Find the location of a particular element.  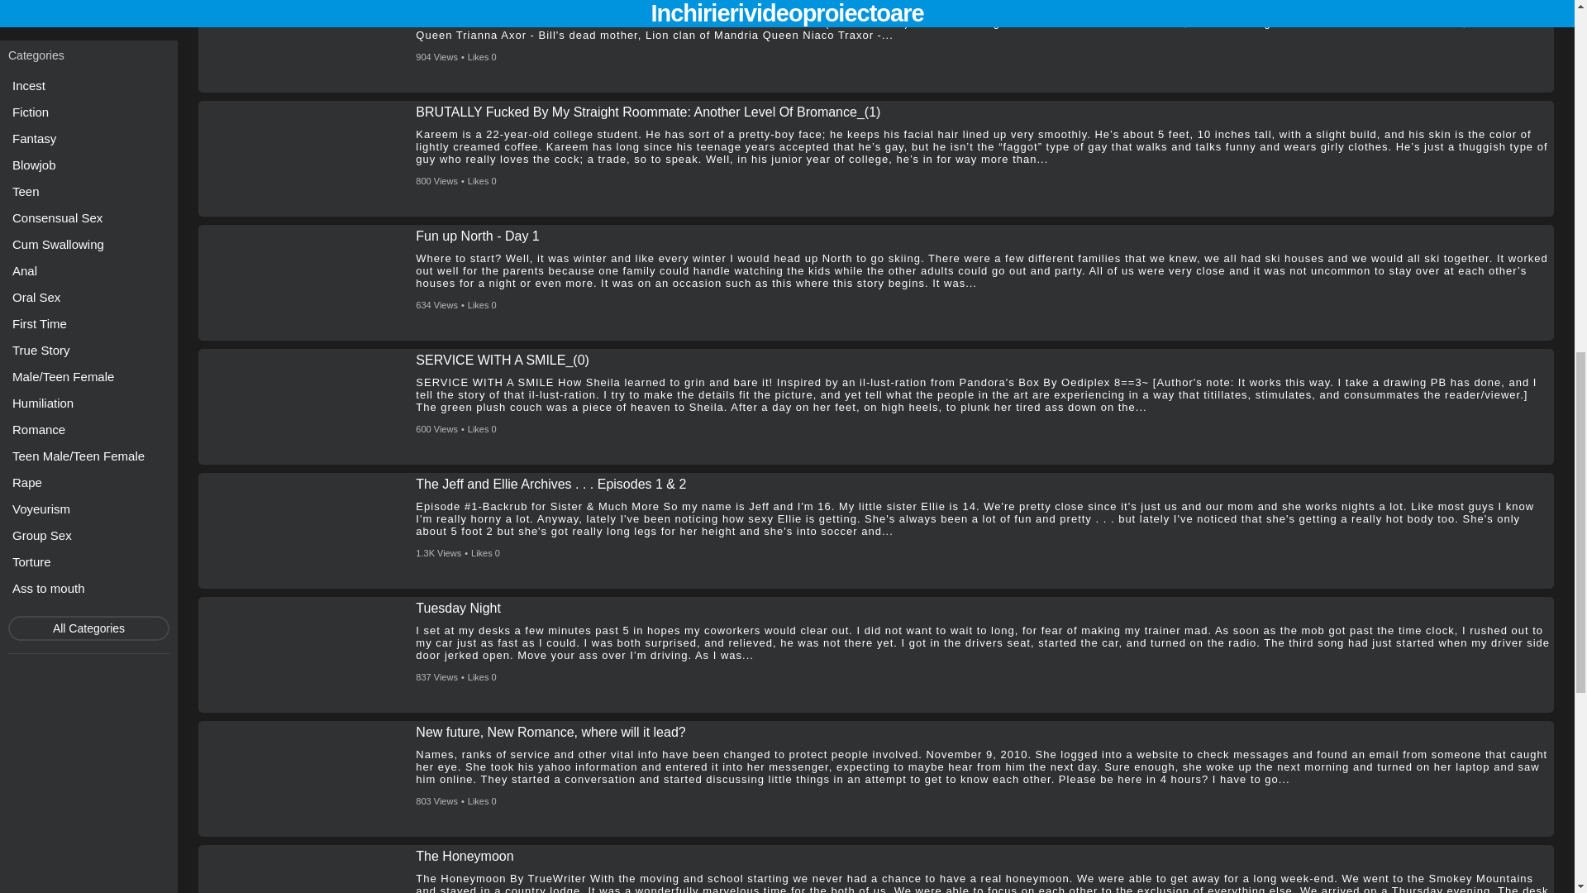

The Honeymoon is located at coordinates (465, 857).